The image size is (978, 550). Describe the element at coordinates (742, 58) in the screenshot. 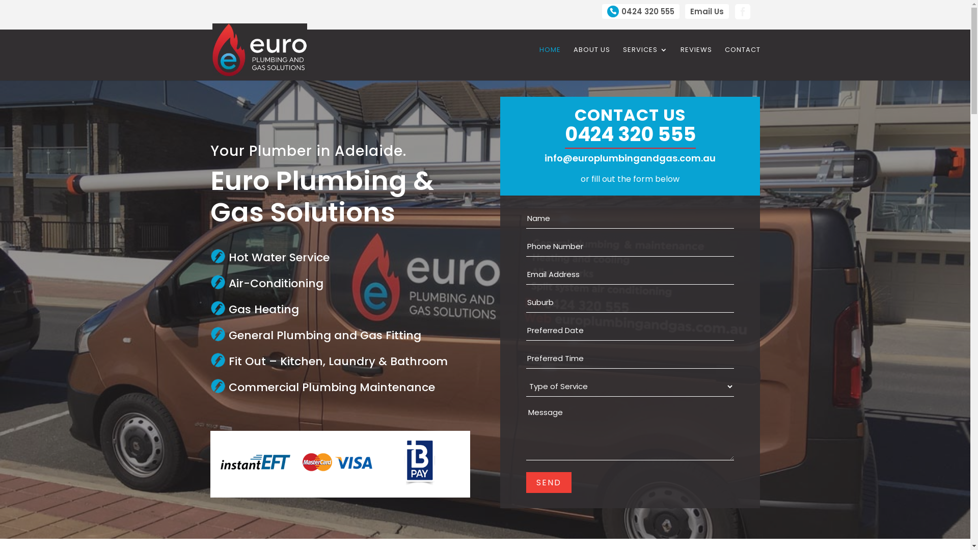

I see `CONTACT` at that location.